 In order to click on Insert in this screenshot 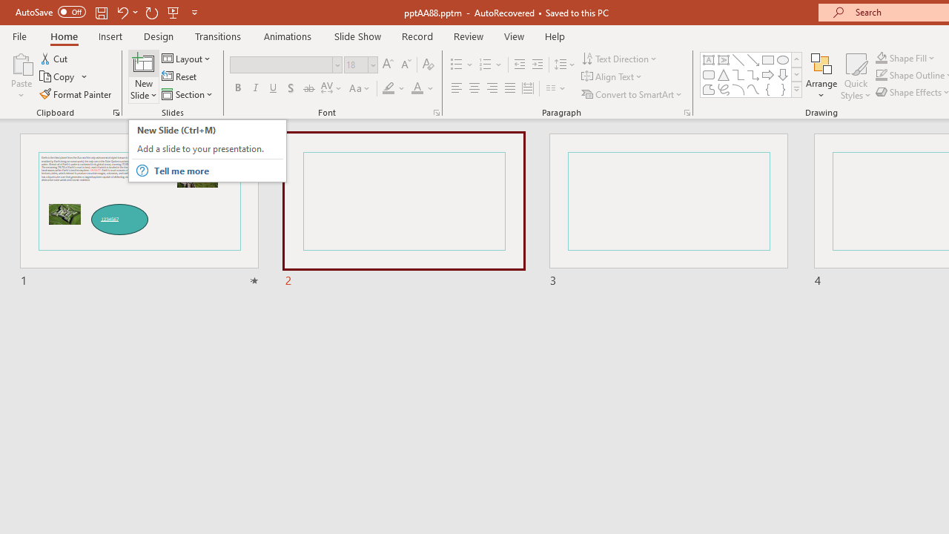, I will do `click(111, 36)`.